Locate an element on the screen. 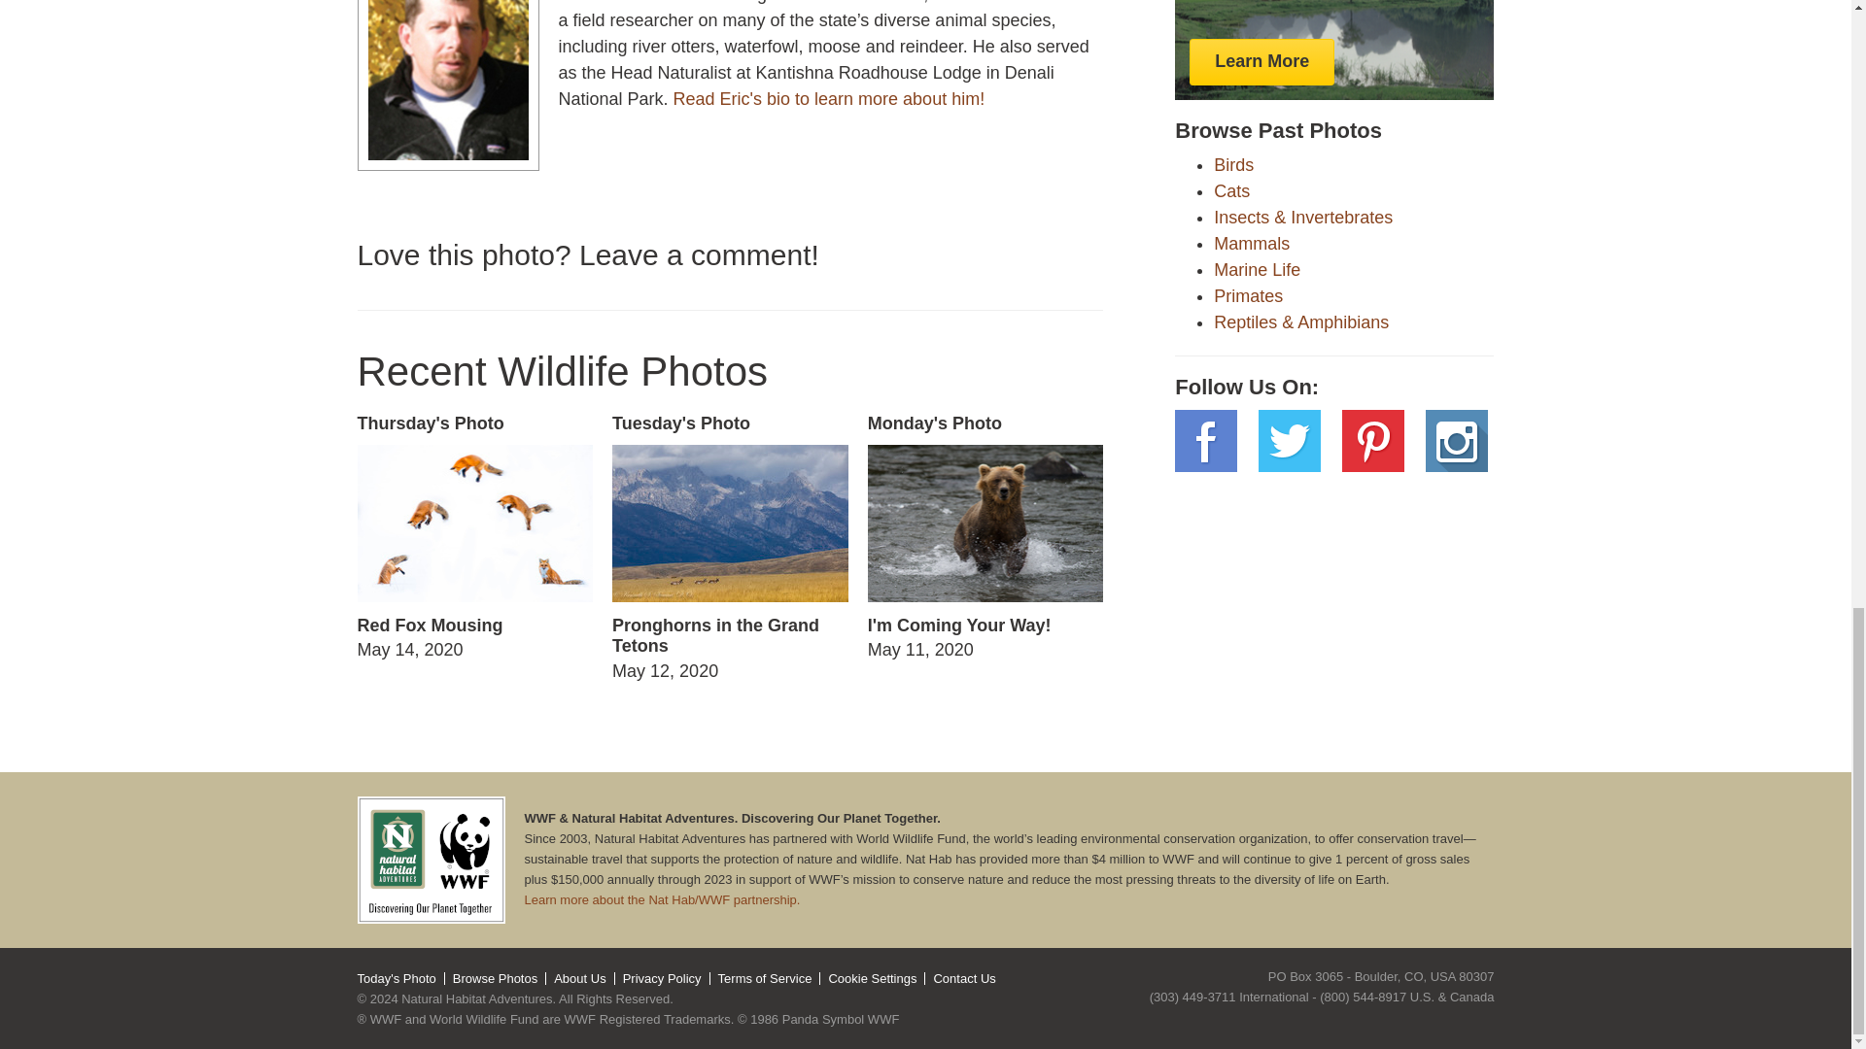 This screenshot has height=1049, width=1866. Marine Life is located at coordinates (731, 549).